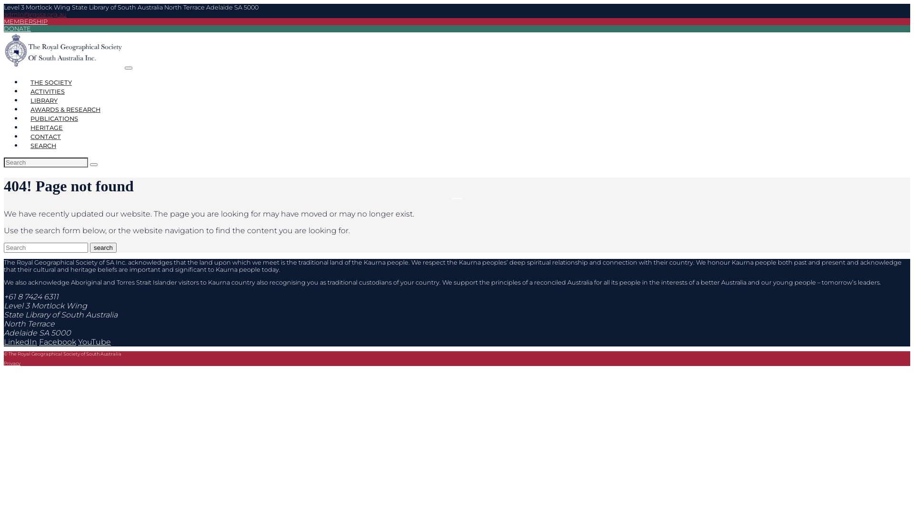  I want to click on LIBRARY, so click(44, 101).